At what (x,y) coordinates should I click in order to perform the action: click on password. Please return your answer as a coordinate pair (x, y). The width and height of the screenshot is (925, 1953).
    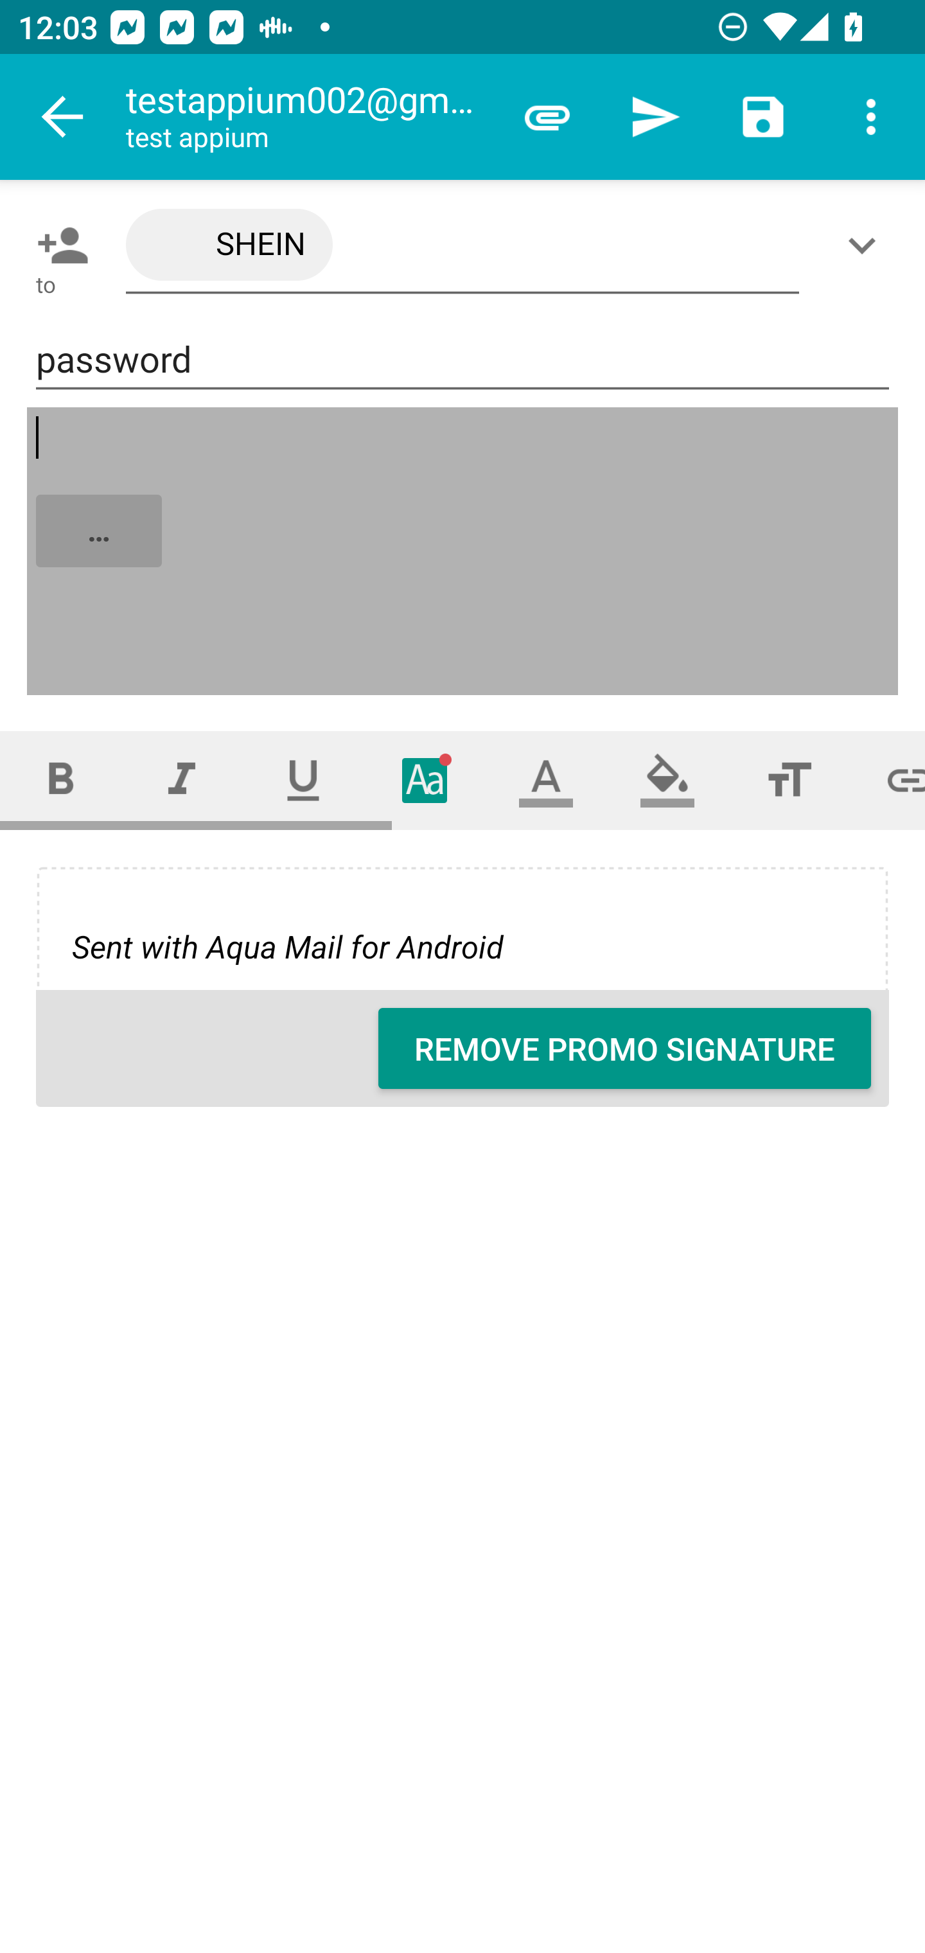
    Looking at the image, I should click on (463, 360).